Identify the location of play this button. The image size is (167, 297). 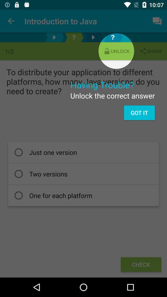
(54, 37).